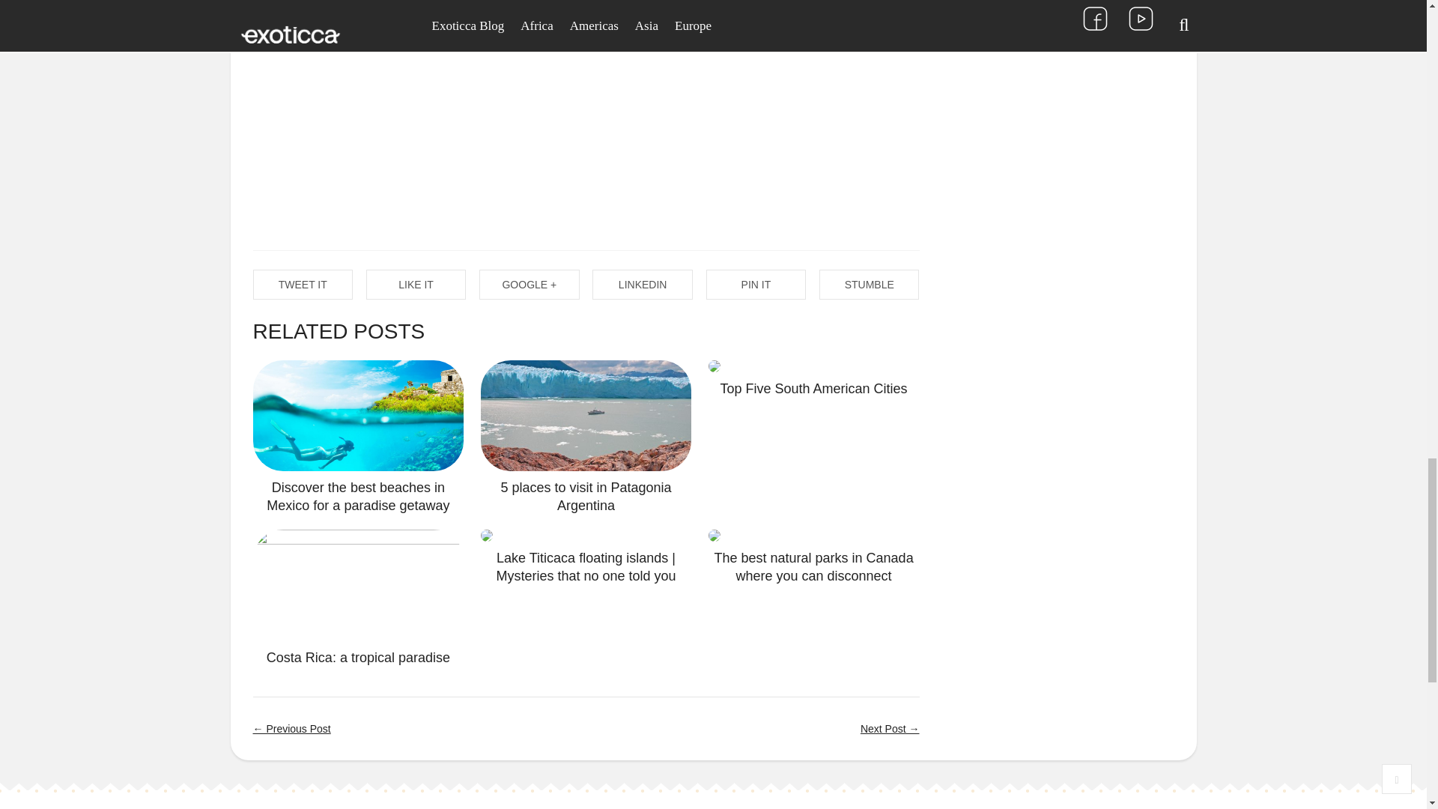  Describe the element at coordinates (586, 415) in the screenshot. I see `5 places to visit in Patagonia Argentina` at that location.